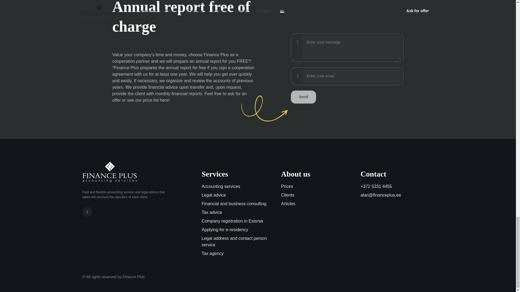 This screenshot has height=292, width=520. What do you see at coordinates (238, 187) in the screenshot?
I see `Accounting services` at bounding box center [238, 187].